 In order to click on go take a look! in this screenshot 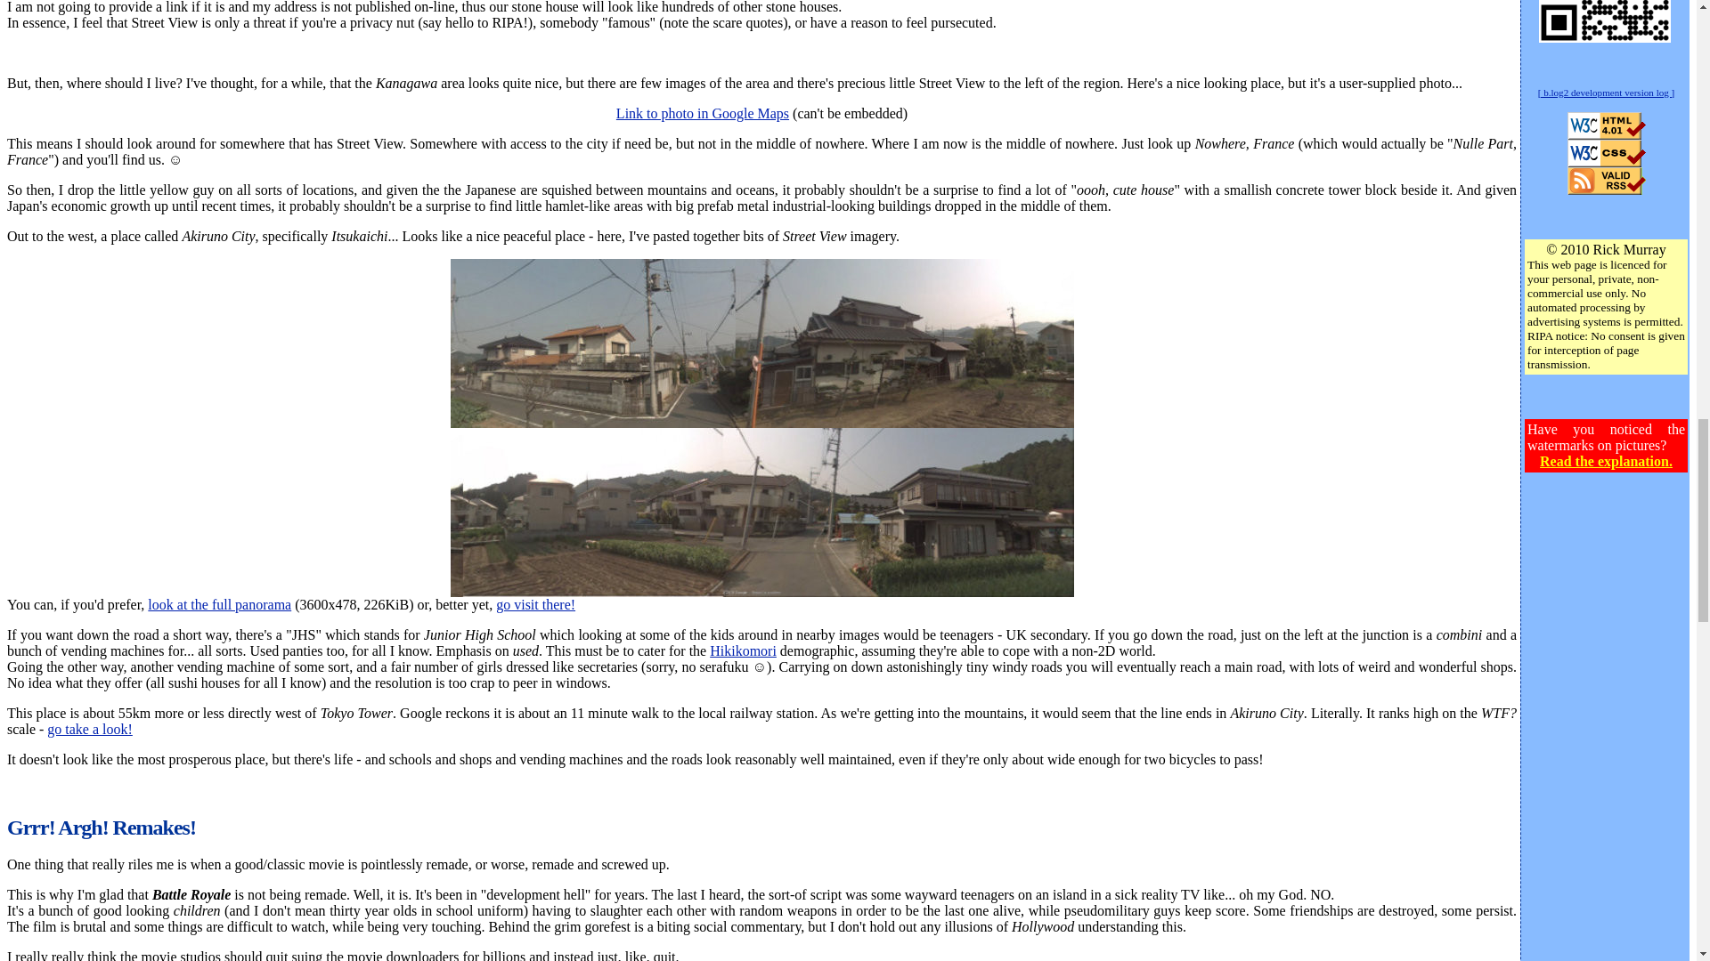, I will do `click(90, 730)`.